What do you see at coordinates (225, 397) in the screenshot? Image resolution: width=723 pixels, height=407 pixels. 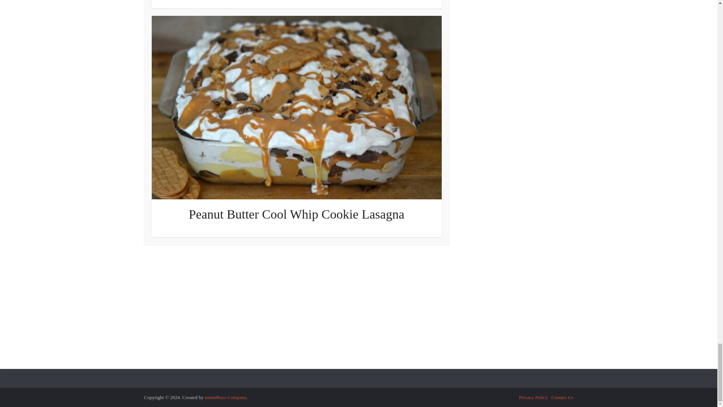 I see `mmmBuzz Company` at bounding box center [225, 397].